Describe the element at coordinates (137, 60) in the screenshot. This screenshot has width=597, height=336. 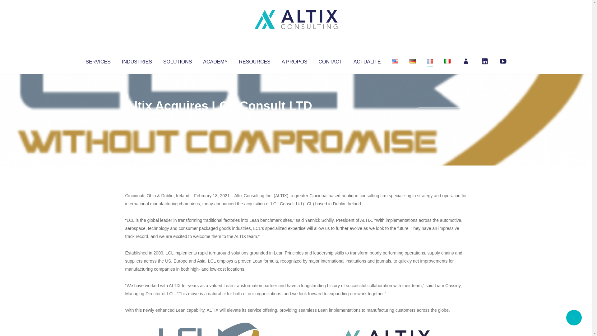
I see `INDUSTRIES` at that location.